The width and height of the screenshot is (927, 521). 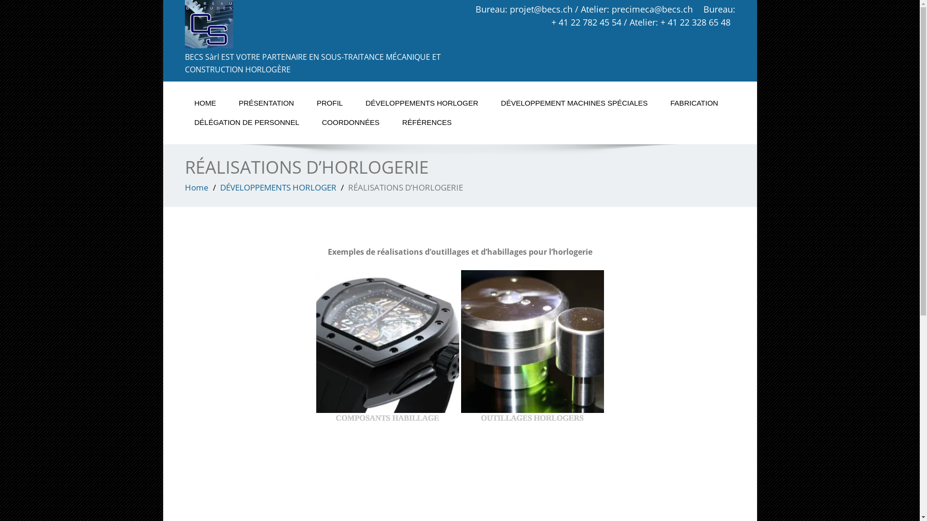 What do you see at coordinates (694, 103) in the screenshot?
I see `FABRICATION` at bounding box center [694, 103].